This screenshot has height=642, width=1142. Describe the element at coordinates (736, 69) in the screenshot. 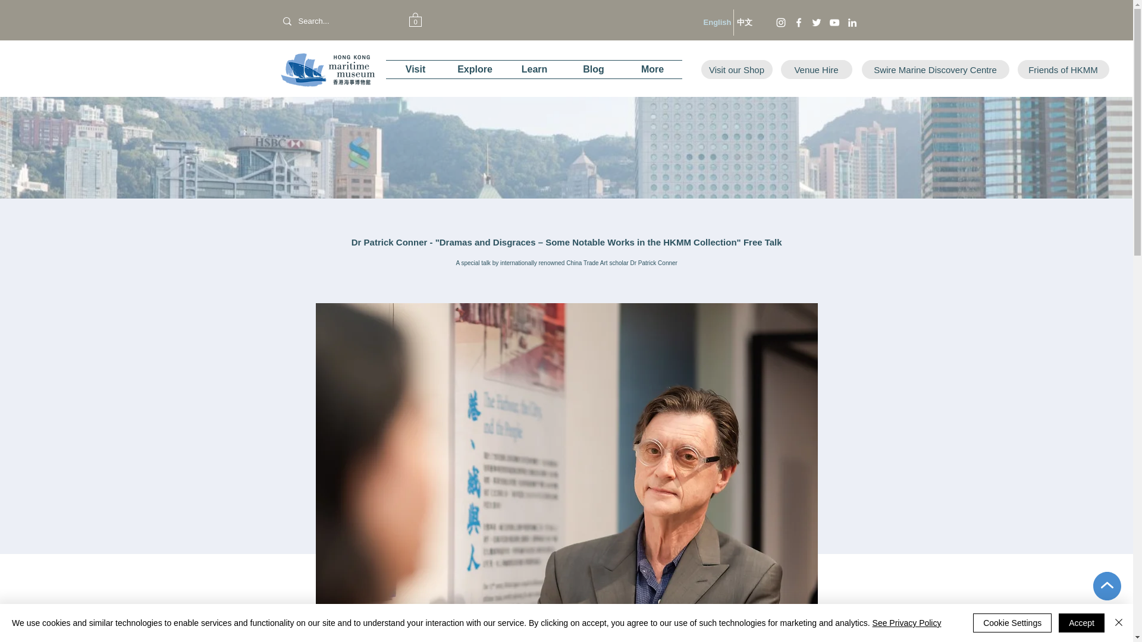

I see `Visit our Shop` at that location.